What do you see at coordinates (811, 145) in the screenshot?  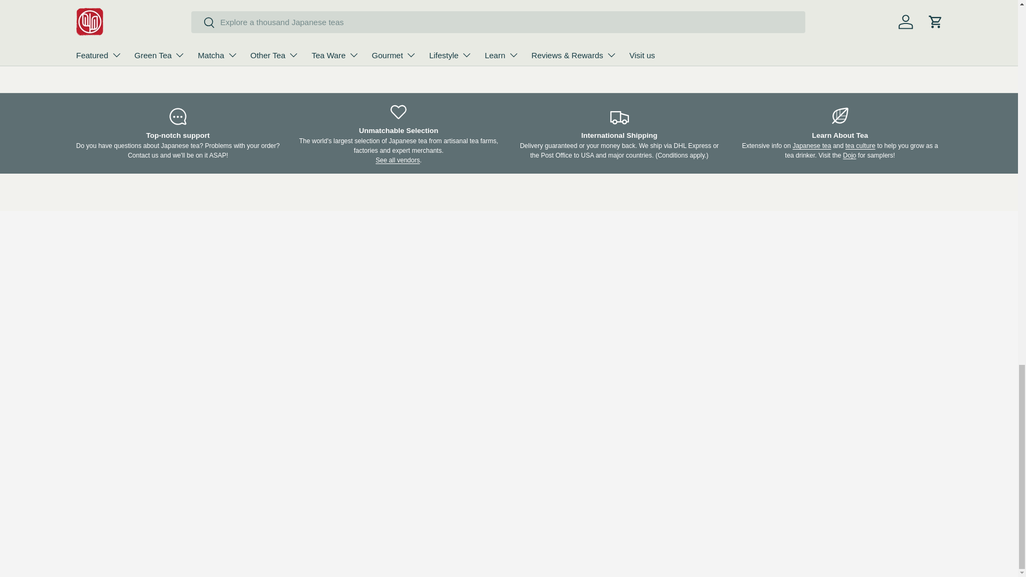 I see `Professional's Guide to Japanese Tea` at bounding box center [811, 145].